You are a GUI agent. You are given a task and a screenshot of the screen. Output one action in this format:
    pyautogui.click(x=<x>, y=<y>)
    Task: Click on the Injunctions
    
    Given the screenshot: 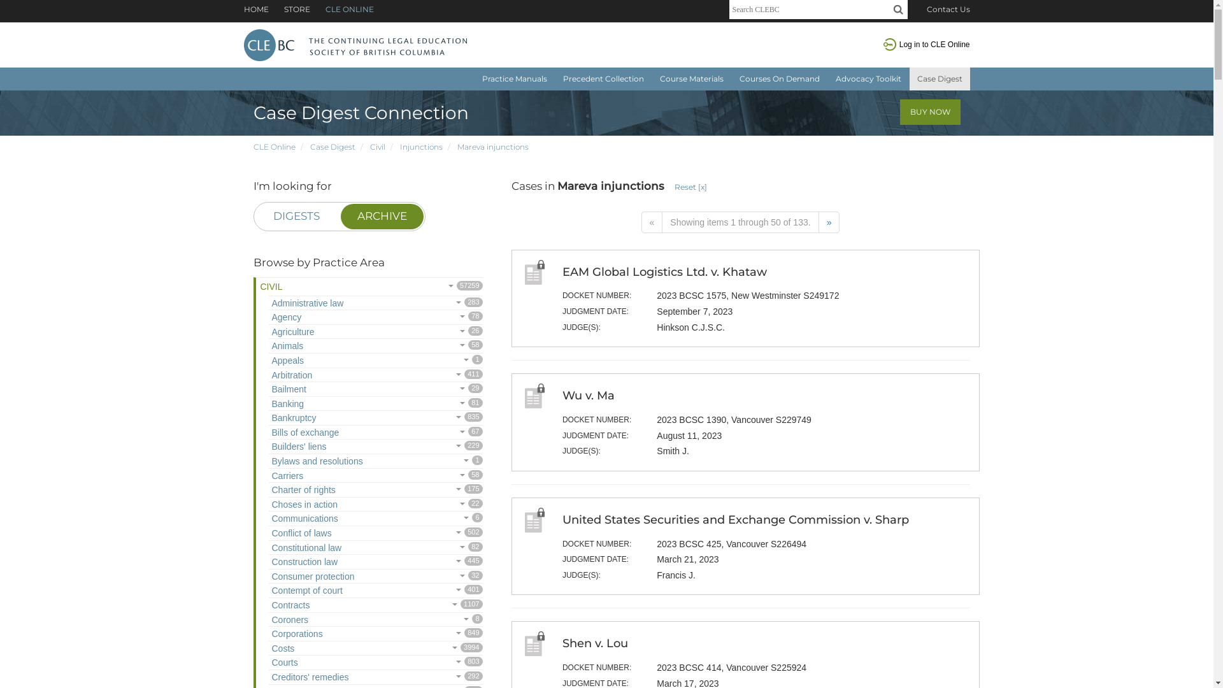 What is the action you would take?
    pyautogui.click(x=422, y=147)
    